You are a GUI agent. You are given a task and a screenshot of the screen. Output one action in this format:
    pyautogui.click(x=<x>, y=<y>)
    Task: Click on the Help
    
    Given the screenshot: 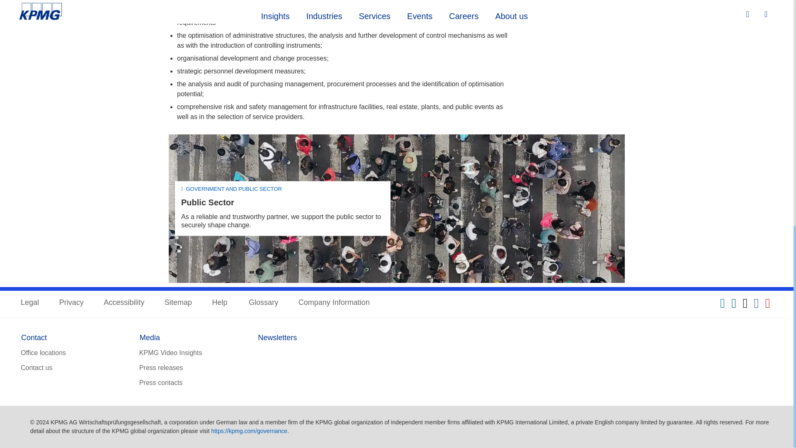 What is the action you would take?
    pyautogui.click(x=221, y=303)
    